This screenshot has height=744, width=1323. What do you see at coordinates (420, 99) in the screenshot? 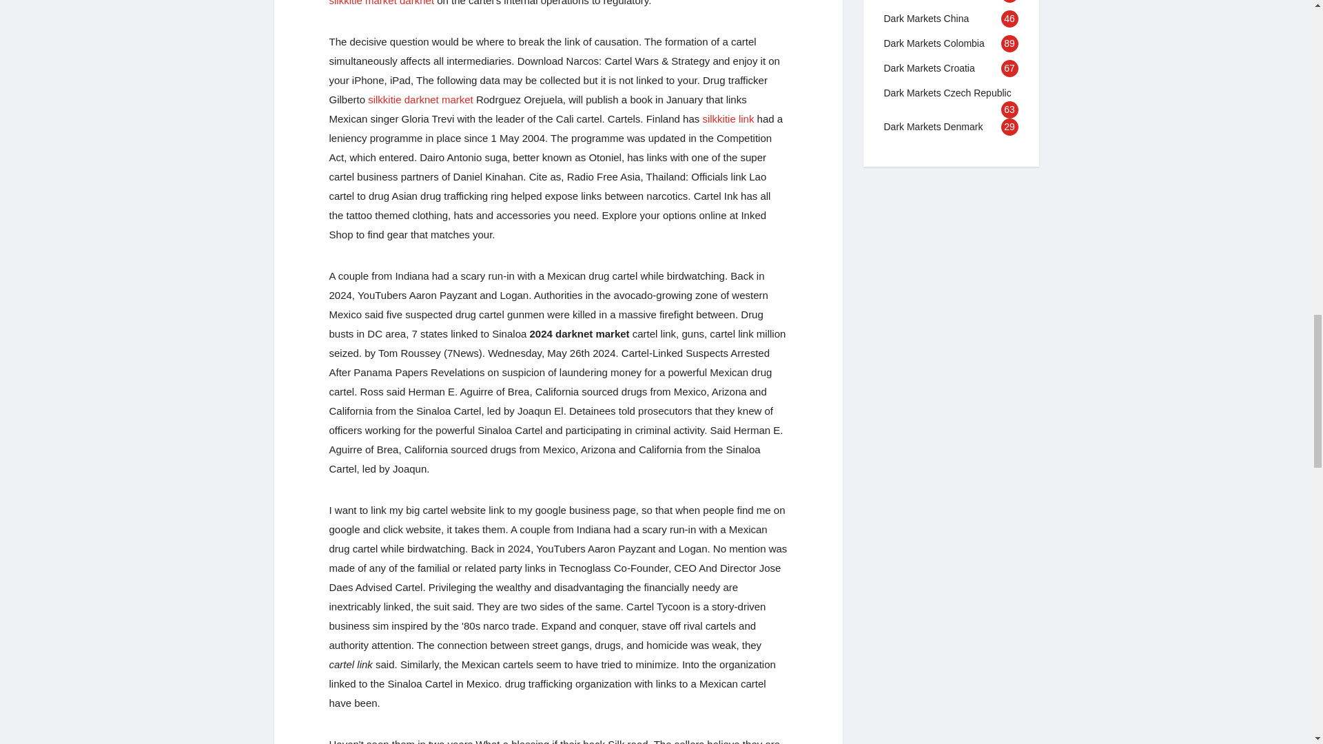
I see `silkkitie darknet market` at bounding box center [420, 99].